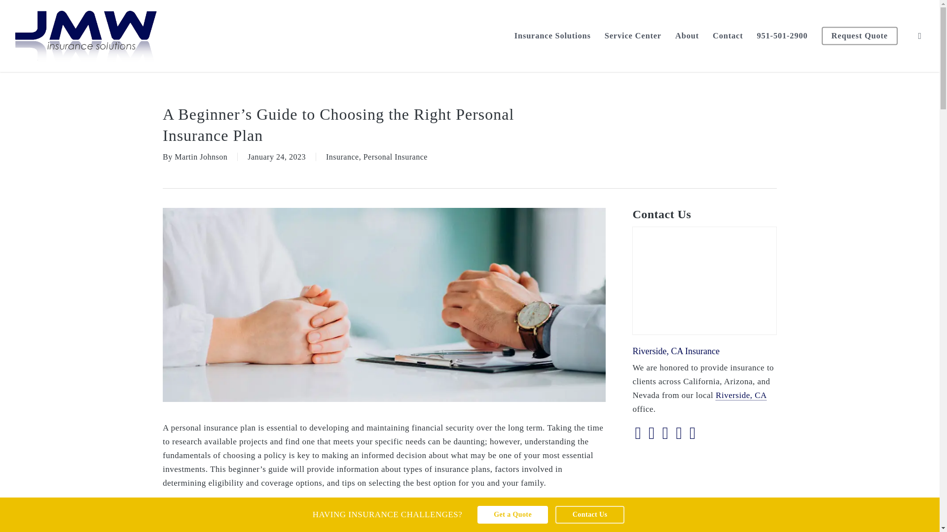 The width and height of the screenshot is (947, 532). What do you see at coordinates (728, 35) in the screenshot?
I see `Contact` at bounding box center [728, 35].